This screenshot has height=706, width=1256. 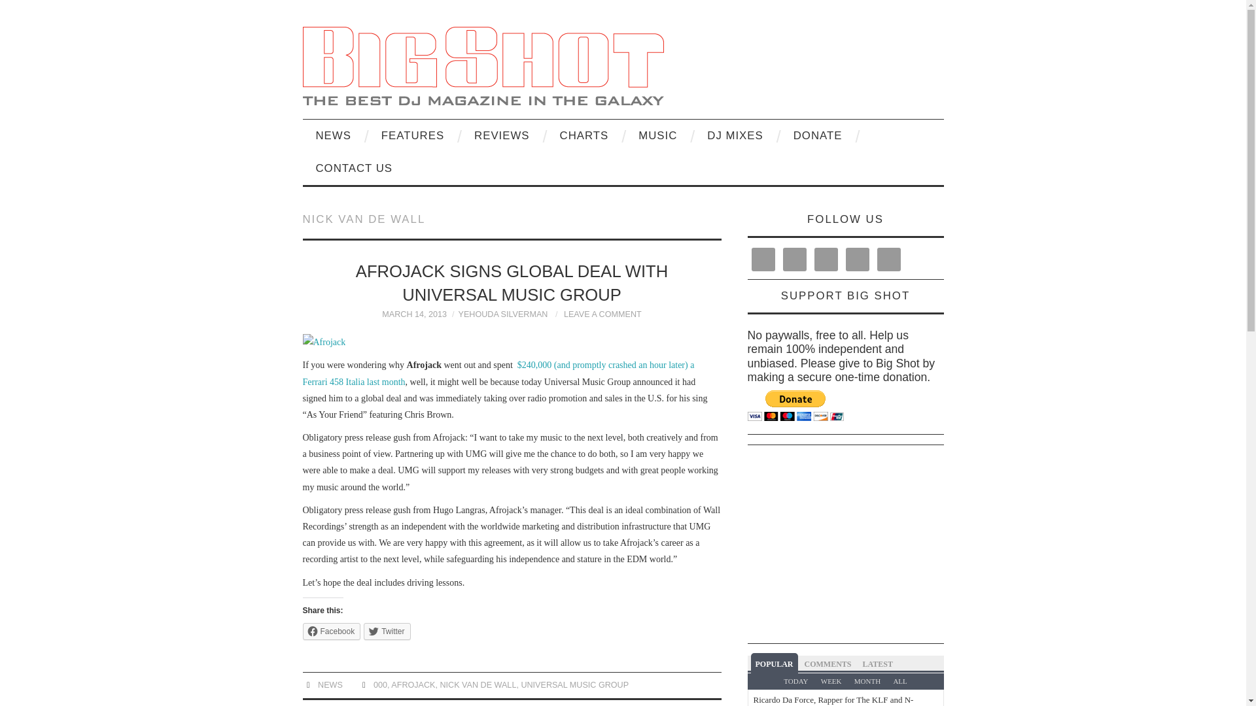 I want to click on MUSIC, so click(x=657, y=136).